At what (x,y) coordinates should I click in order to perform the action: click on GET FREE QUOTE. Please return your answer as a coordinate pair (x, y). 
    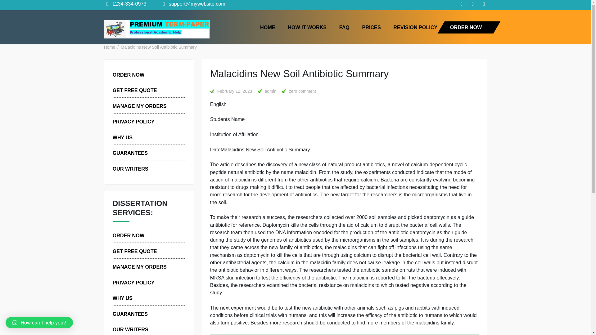
    Looking at the image, I should click on (150, 279).